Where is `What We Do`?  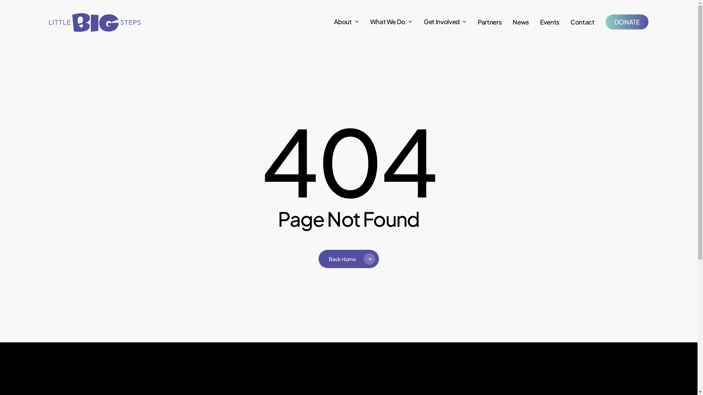
What We Do is located at coordinates (392, 22).